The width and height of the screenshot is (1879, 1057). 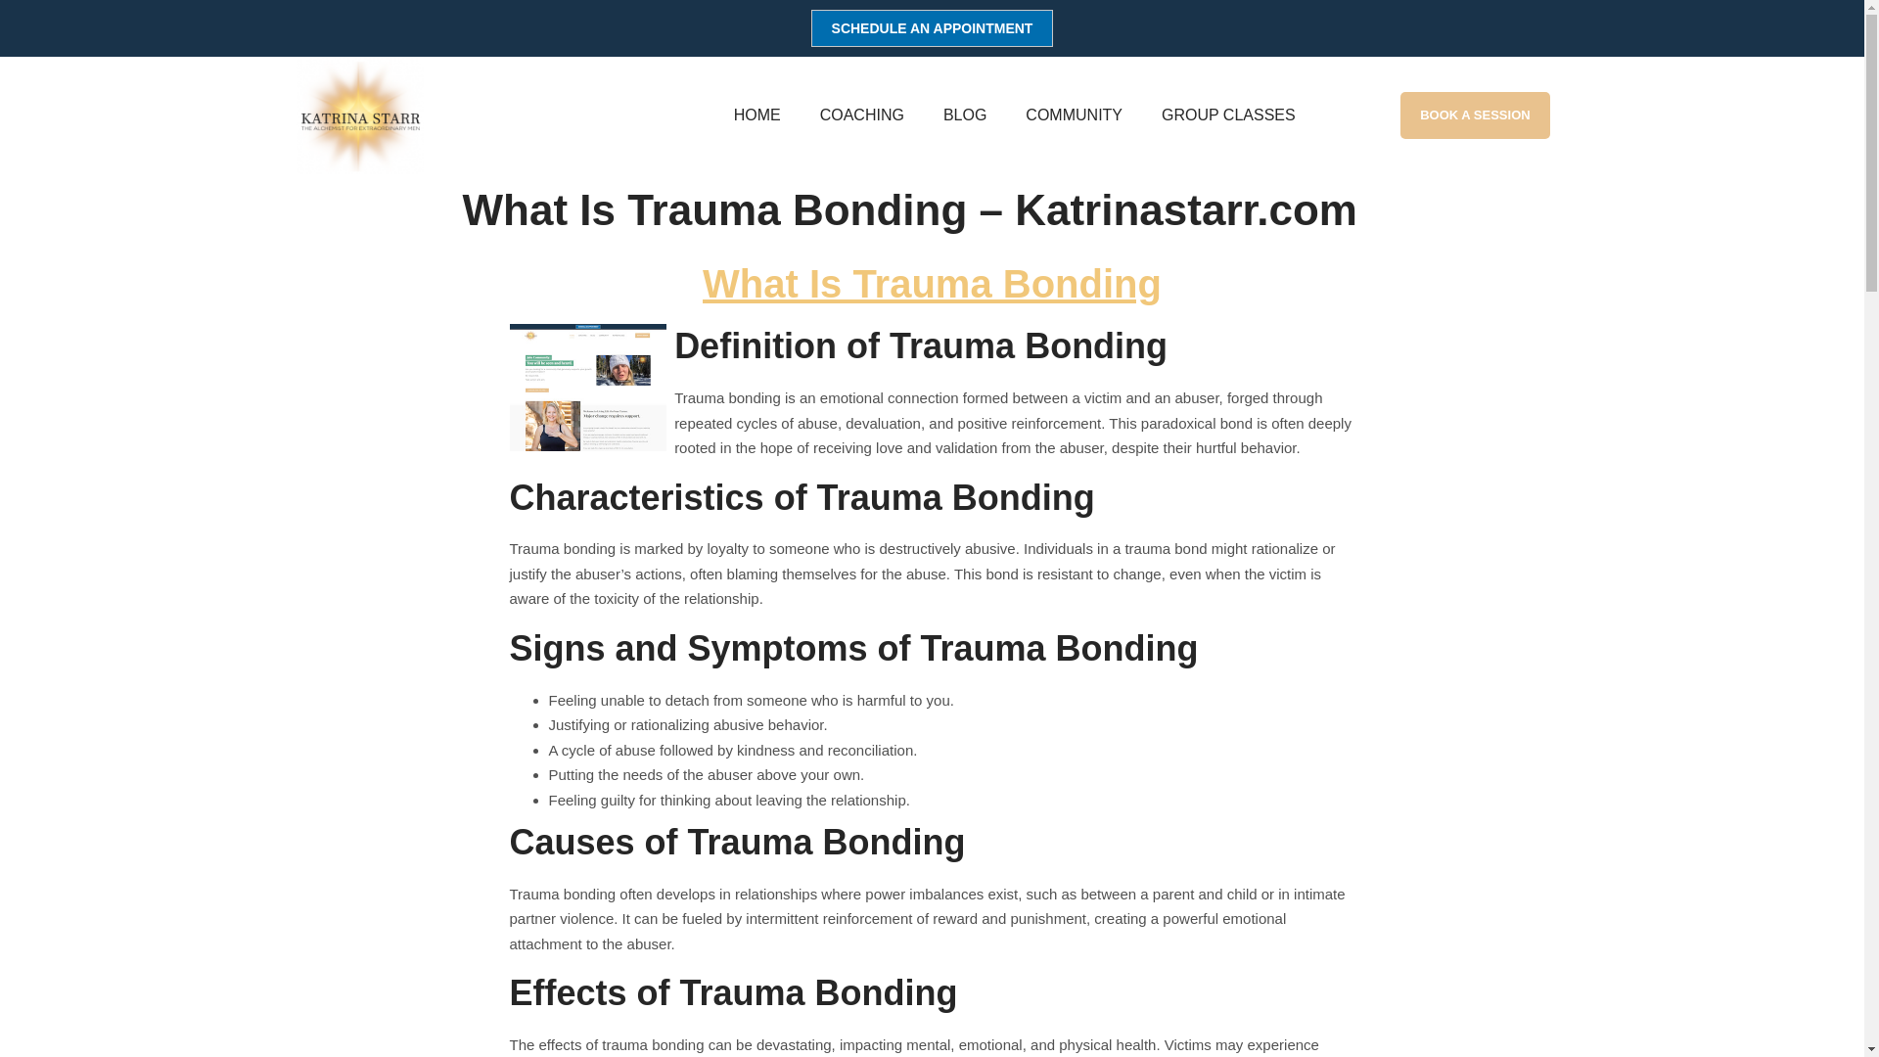 What do you see at coordinates (933, 27) in the screenshot?
I see `SCHEDULE AN APPOINTMENT` at bounding box center [933, 27].